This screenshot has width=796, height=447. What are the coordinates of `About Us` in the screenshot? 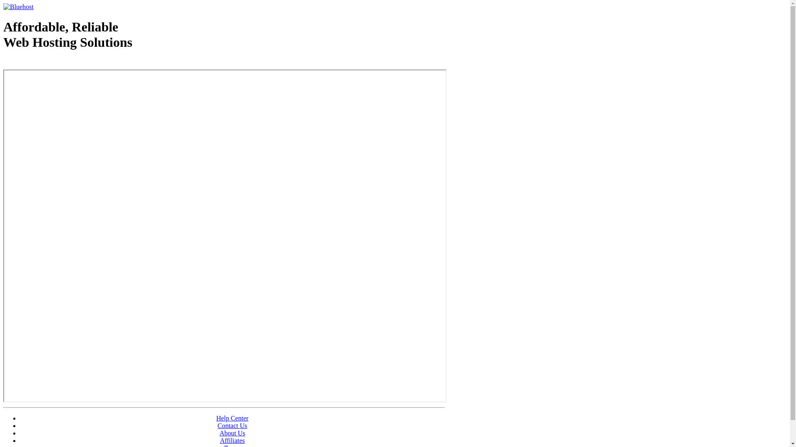 It's located at (233, 433).